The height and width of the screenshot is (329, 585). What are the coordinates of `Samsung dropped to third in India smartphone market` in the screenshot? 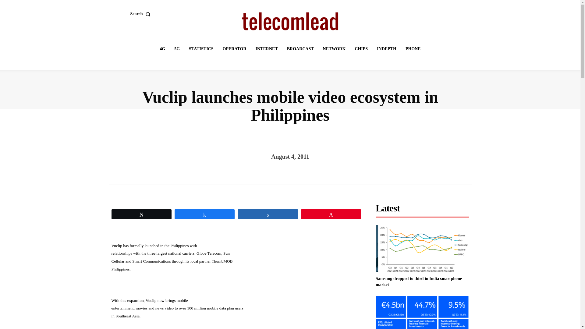 It's located at (419, 281).